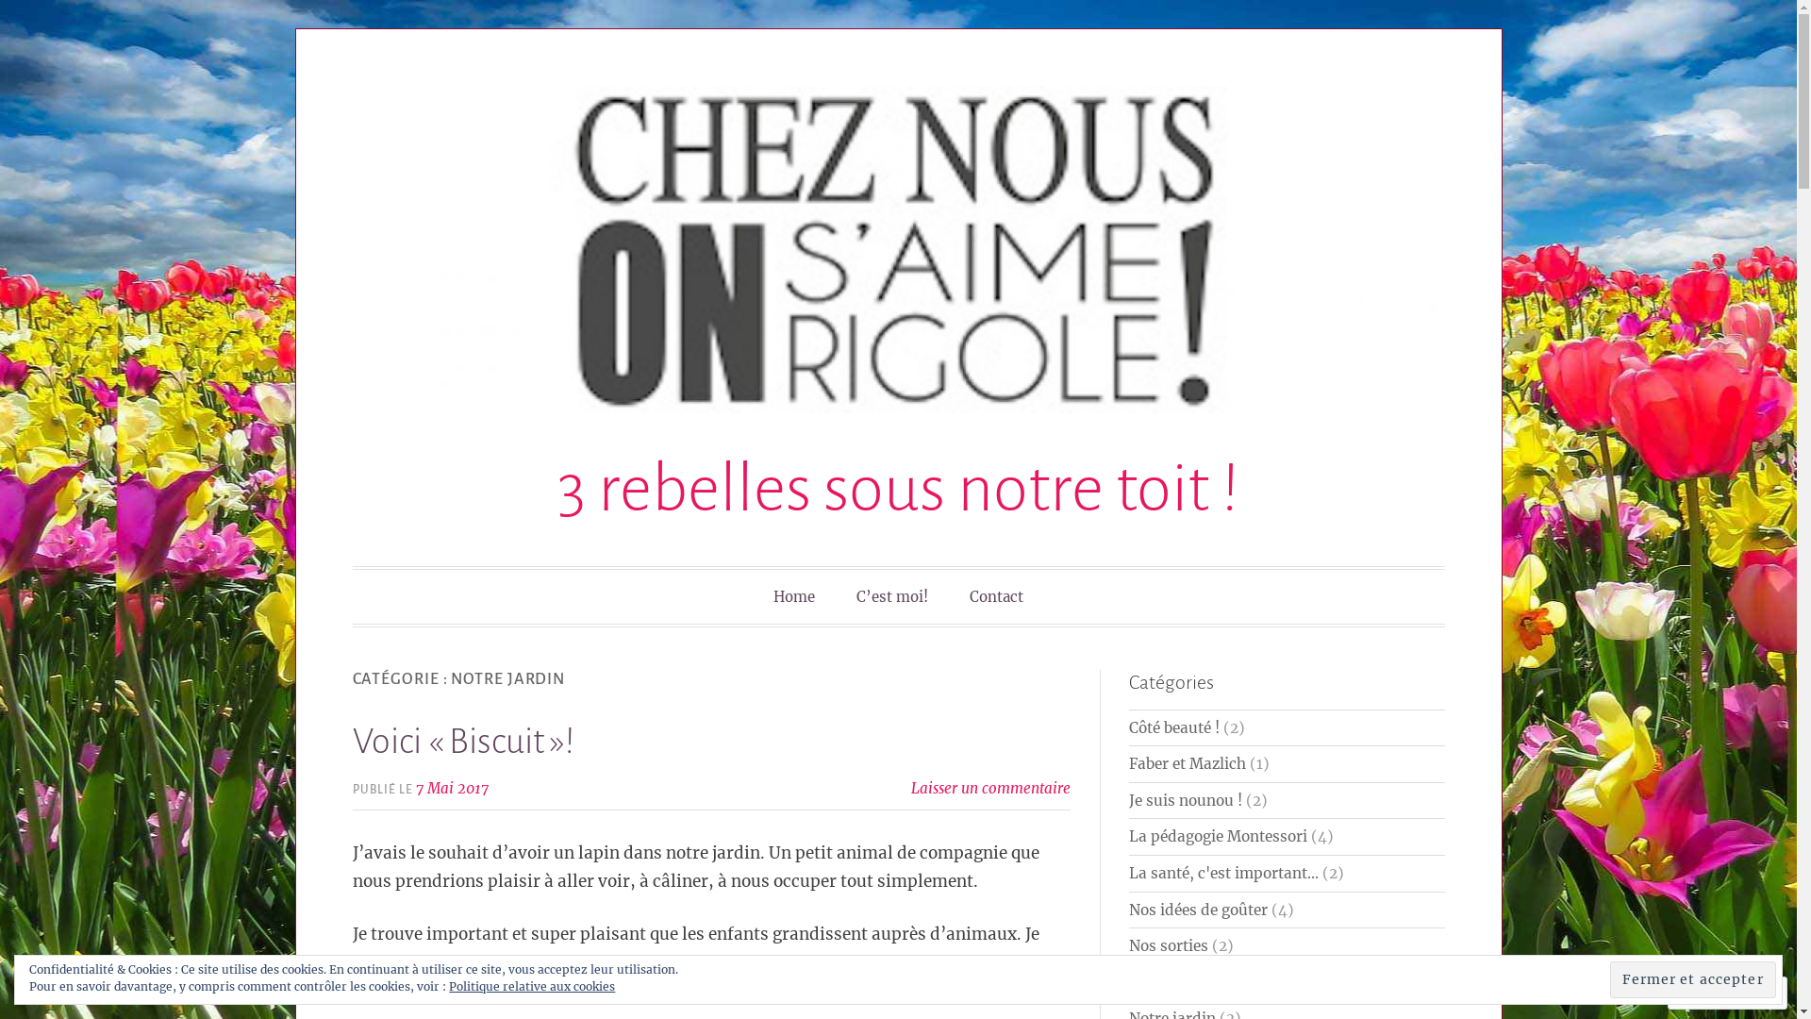  I want to click on 7 Mai 2017, so click(453, 789).